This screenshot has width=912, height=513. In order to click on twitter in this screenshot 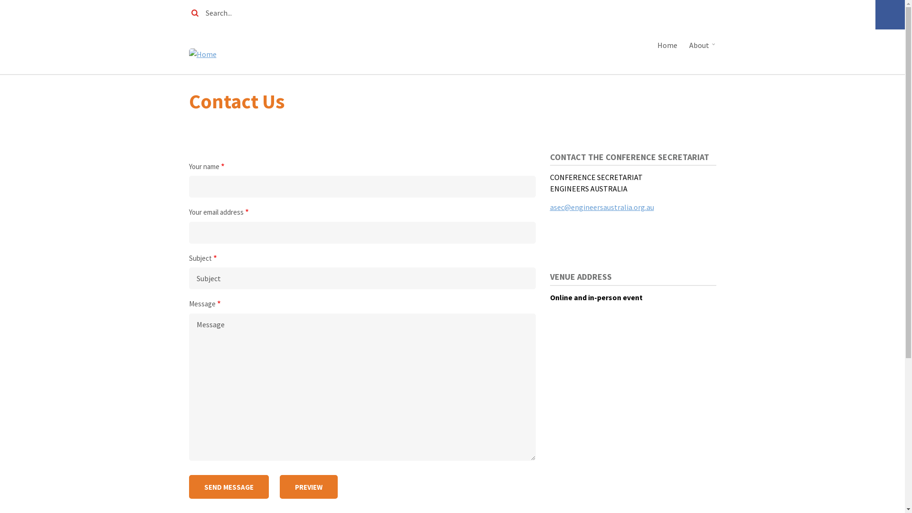, I will do `click(633, 12)`.